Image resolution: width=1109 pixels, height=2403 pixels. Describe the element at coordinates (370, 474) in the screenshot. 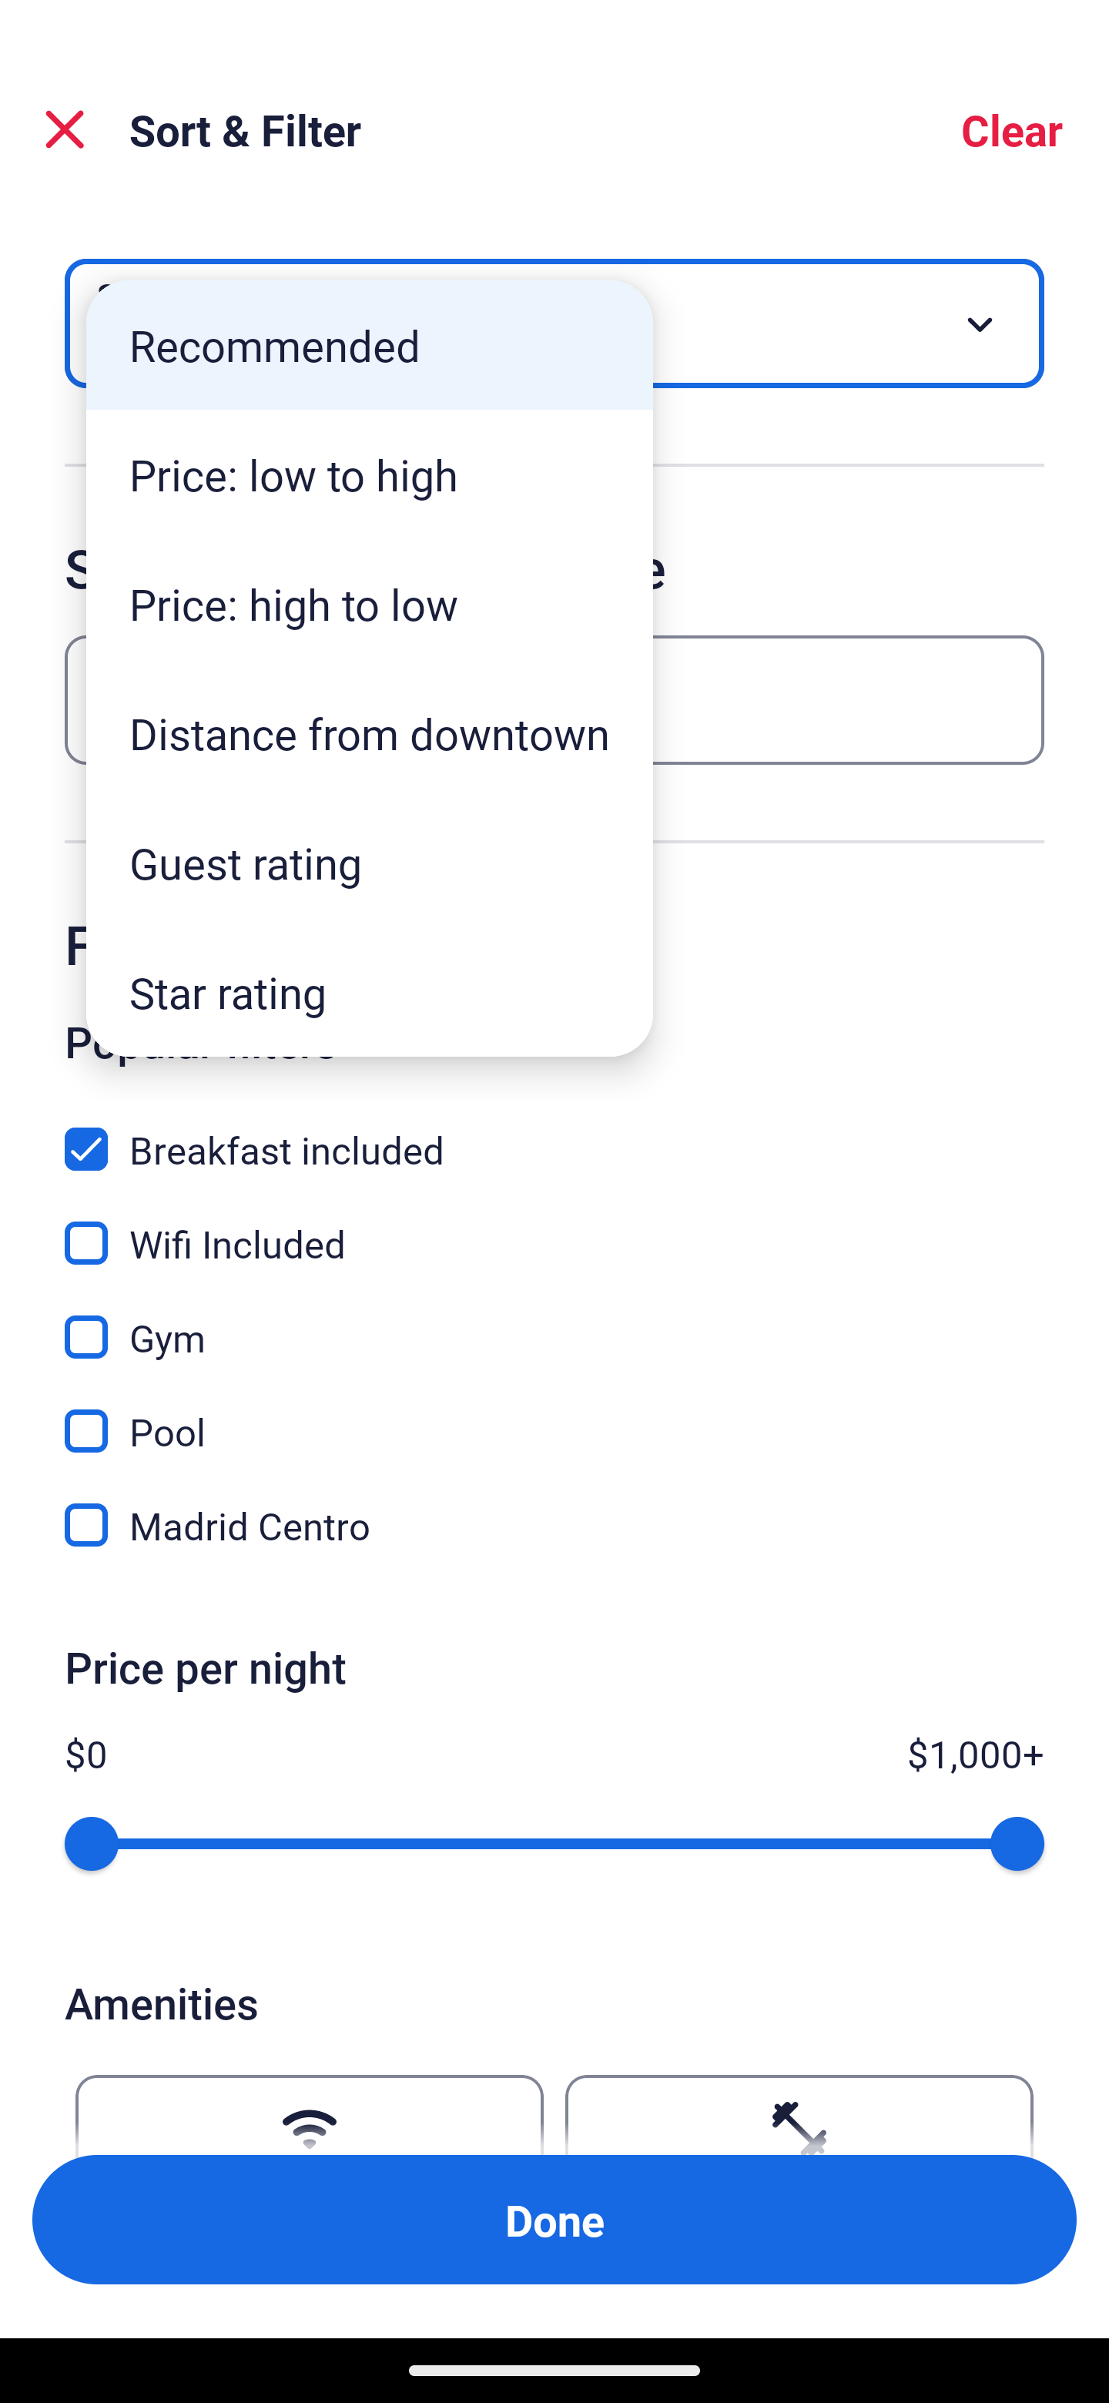

I see `Price: low to high` at that location.